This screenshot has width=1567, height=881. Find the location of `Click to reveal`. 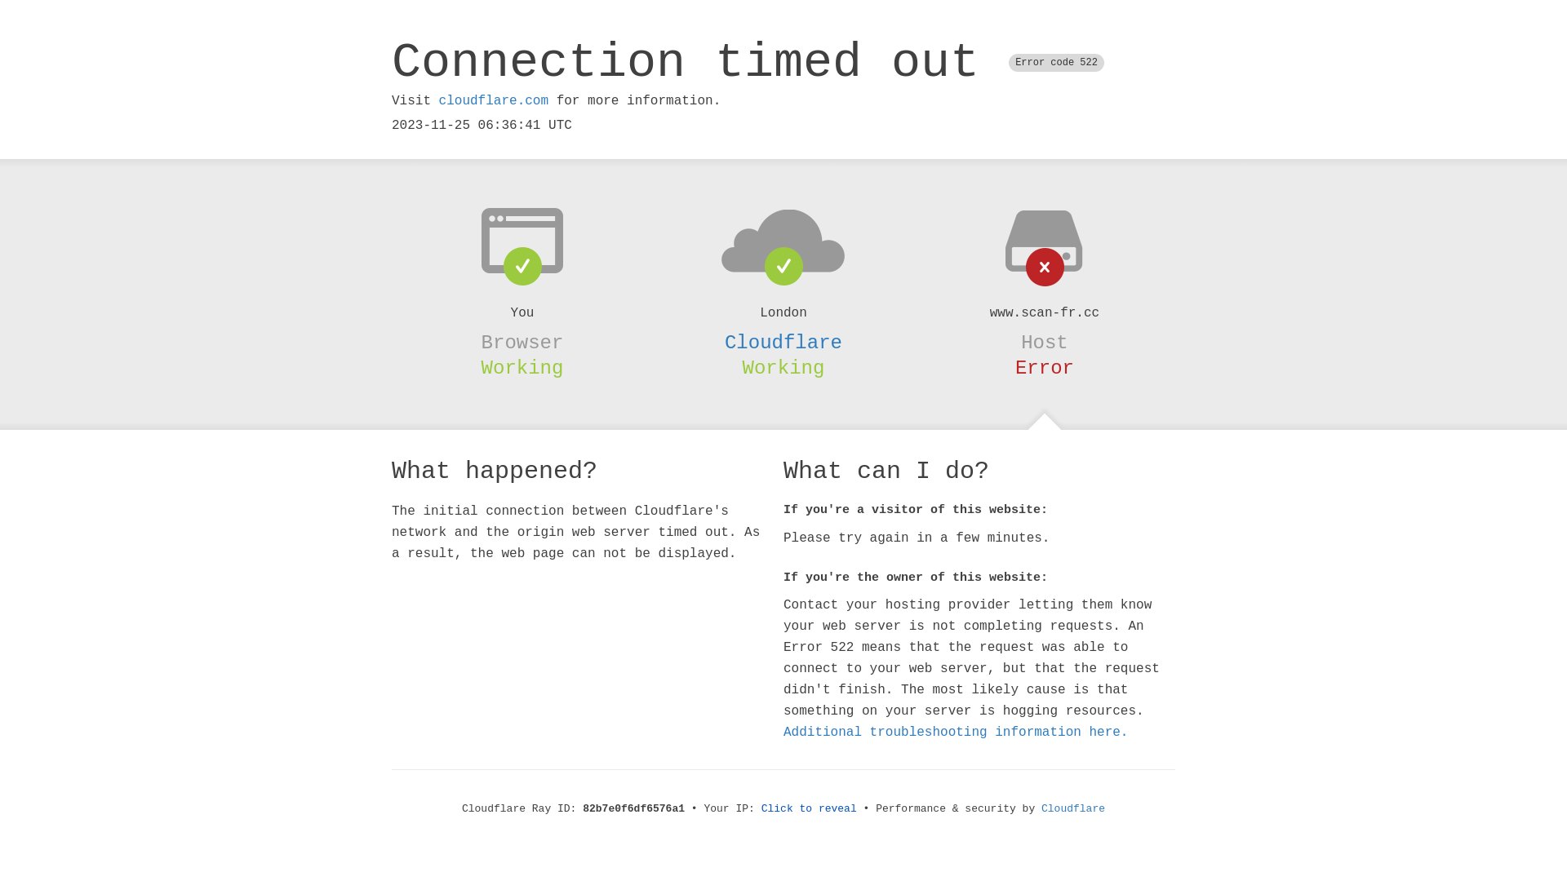

Click to reveal is located at coordinates (810, 809).